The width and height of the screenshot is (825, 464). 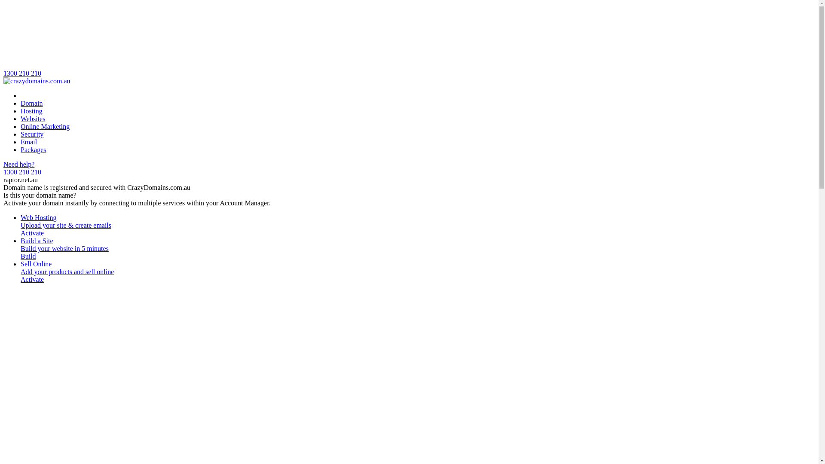 I want to click on Websites, so click(x=33, y=119).